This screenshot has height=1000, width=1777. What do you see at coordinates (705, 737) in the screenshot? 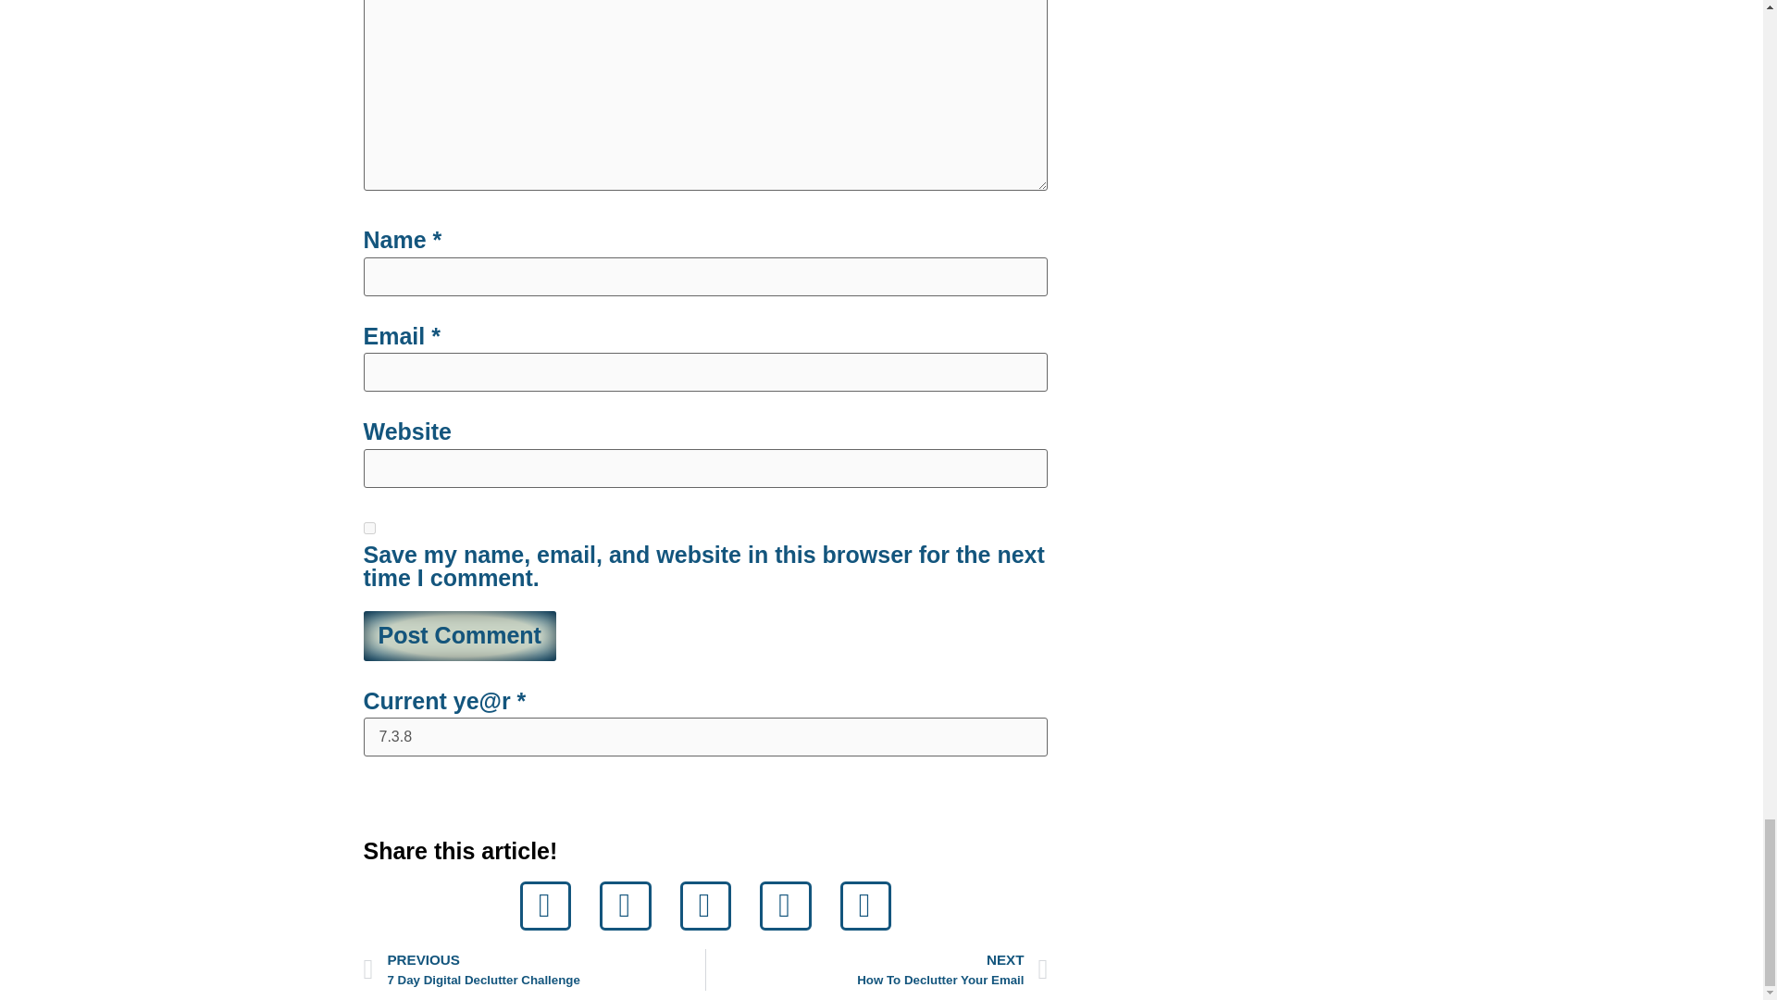
I see `7.3.8` at bounding box center [705, 737].